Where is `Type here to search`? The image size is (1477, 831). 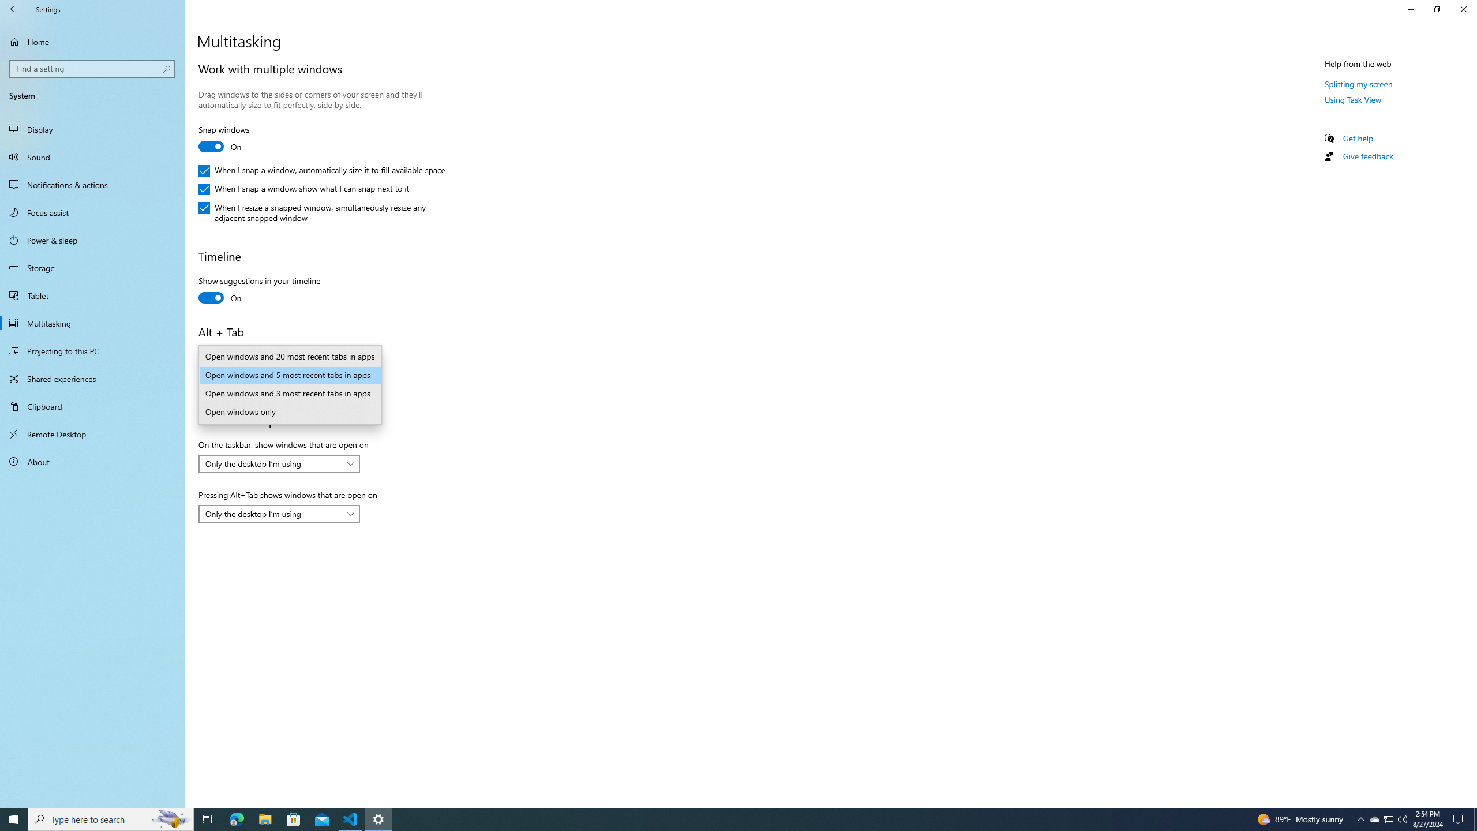
Type here to search is located at coordinates (111, 819).